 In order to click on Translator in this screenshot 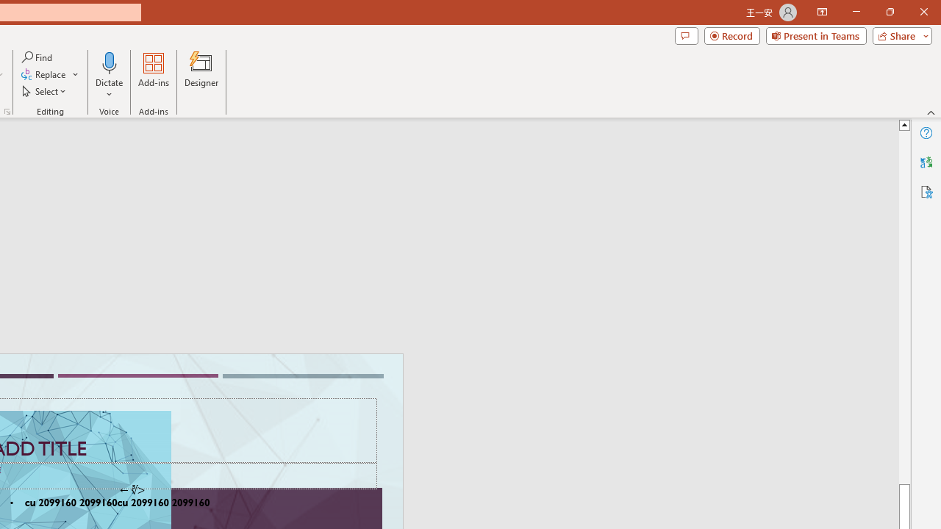, I will do `click(926, 162)`.